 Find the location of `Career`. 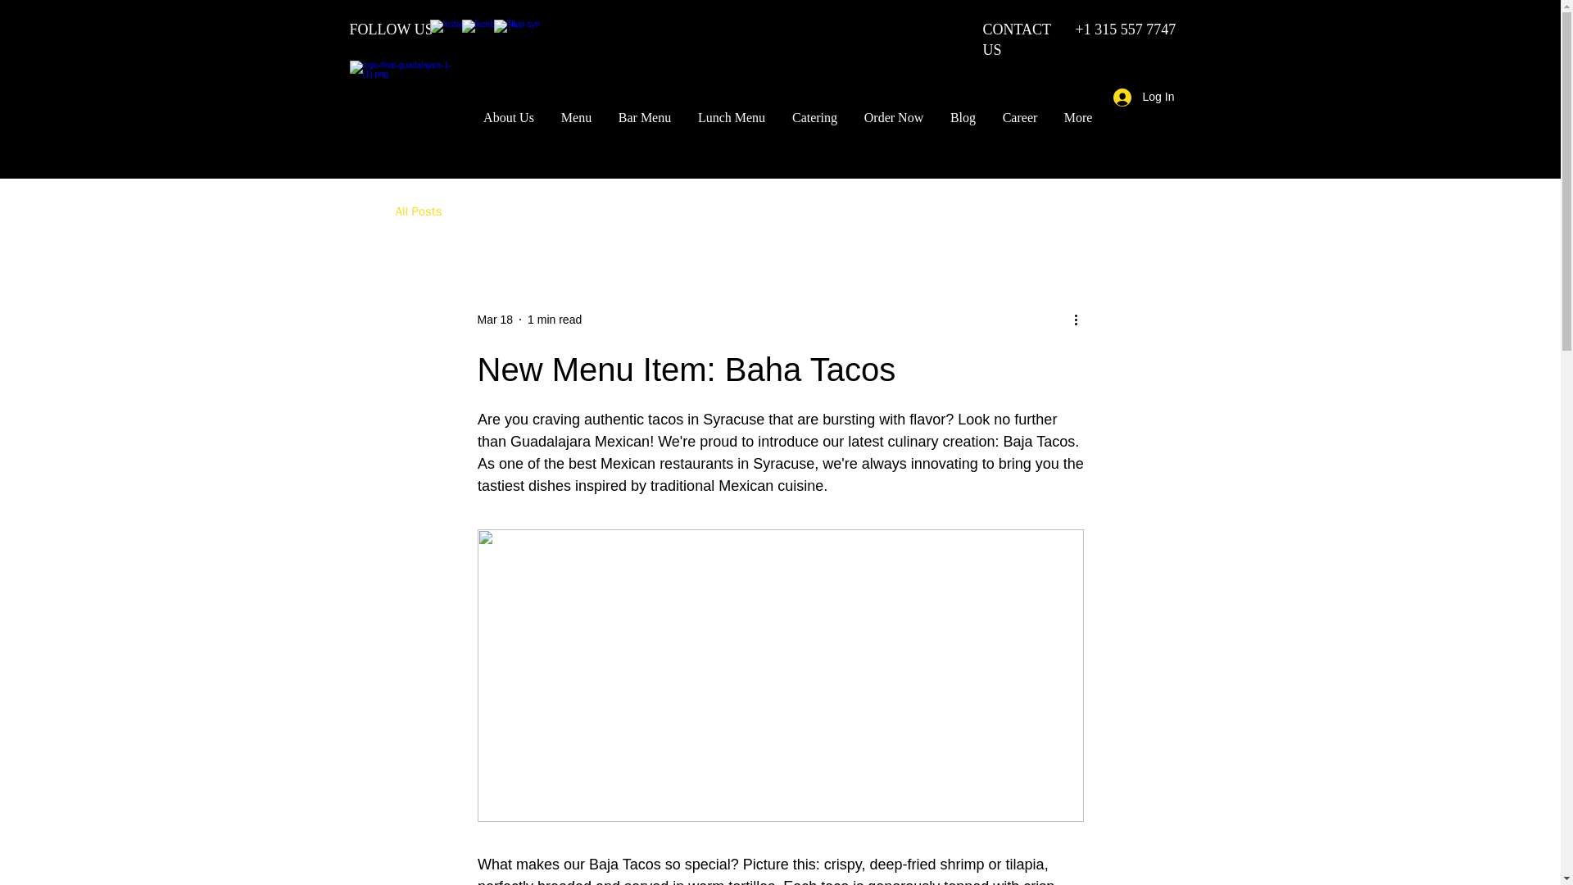

Career is located at coordinates (1019, 117).